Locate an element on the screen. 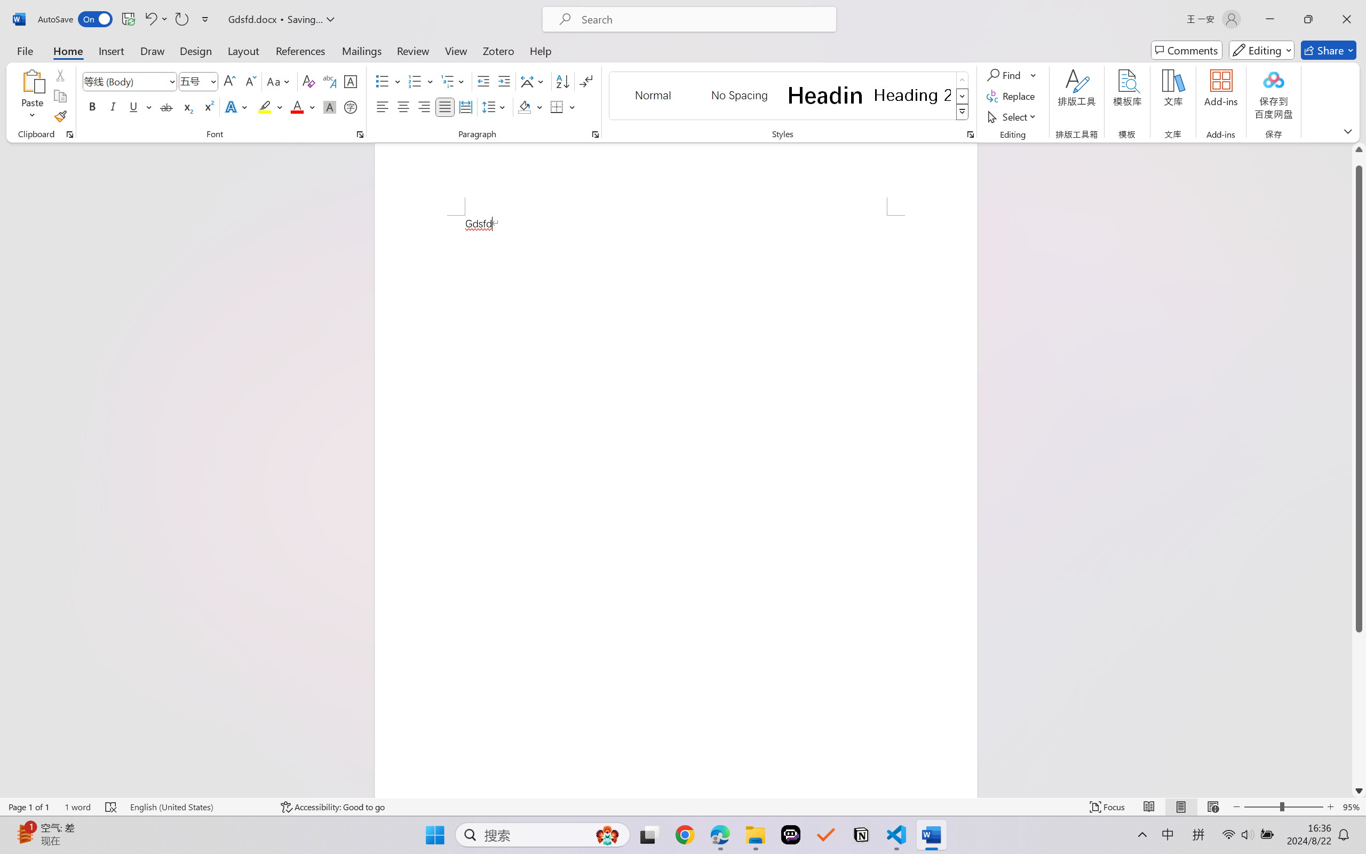 This screenshot has width=1366, height=854. Format Painter is located at coordinates (60, 116).